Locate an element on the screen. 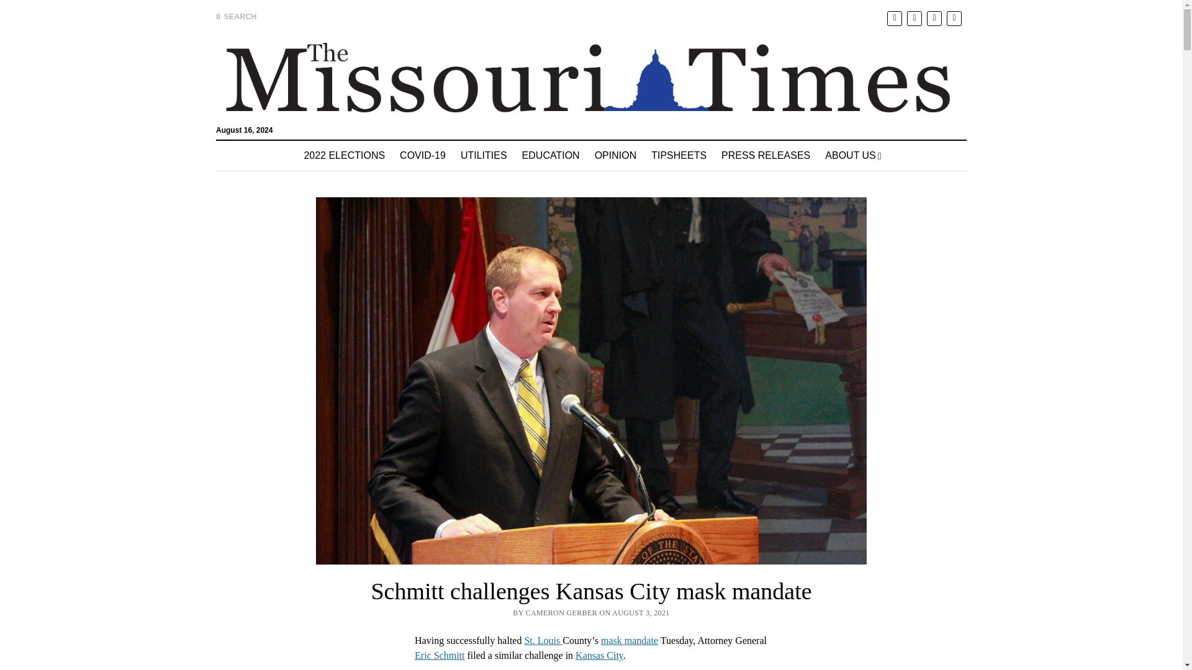 This screenshot has width=1192, height=670. Kansas City is located at coordinates (600, 655).